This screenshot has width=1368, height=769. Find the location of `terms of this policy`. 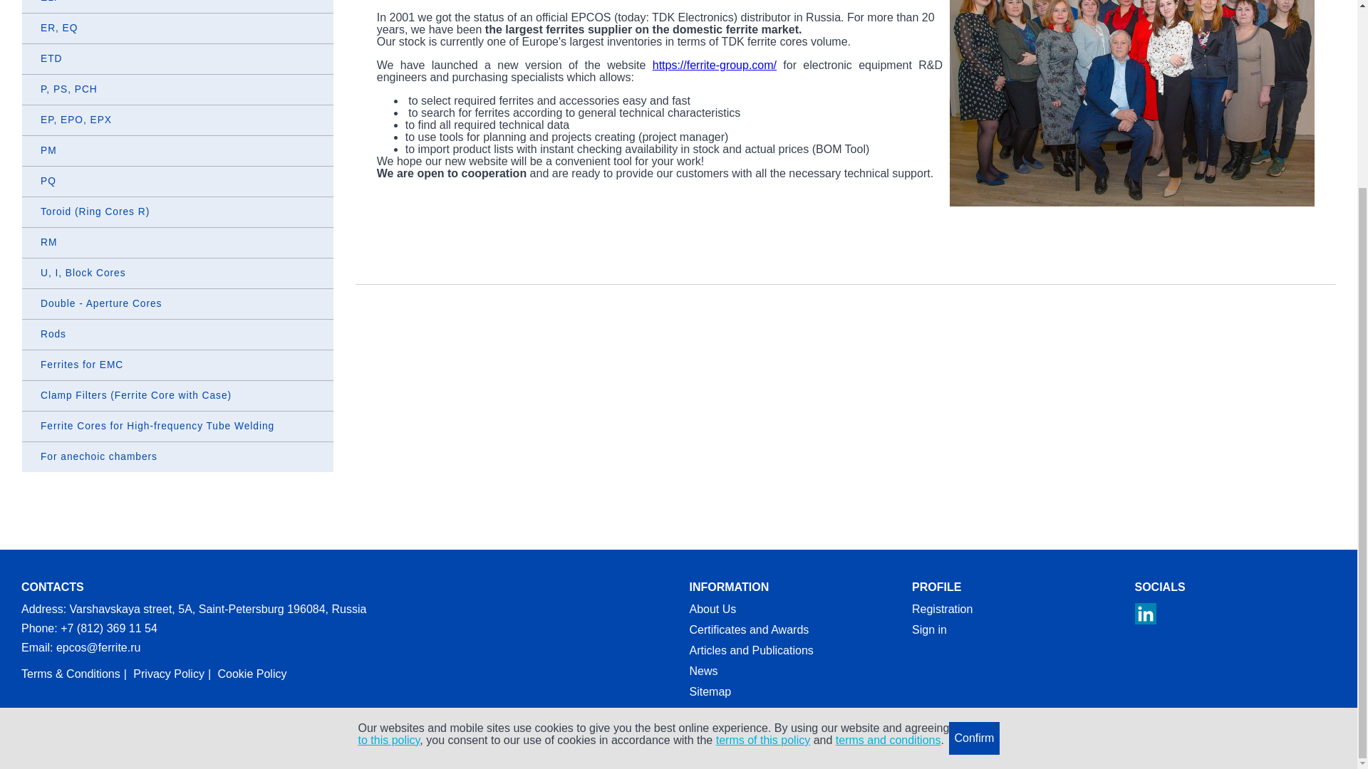

terms of this policy is located at coordinates (762, 501).